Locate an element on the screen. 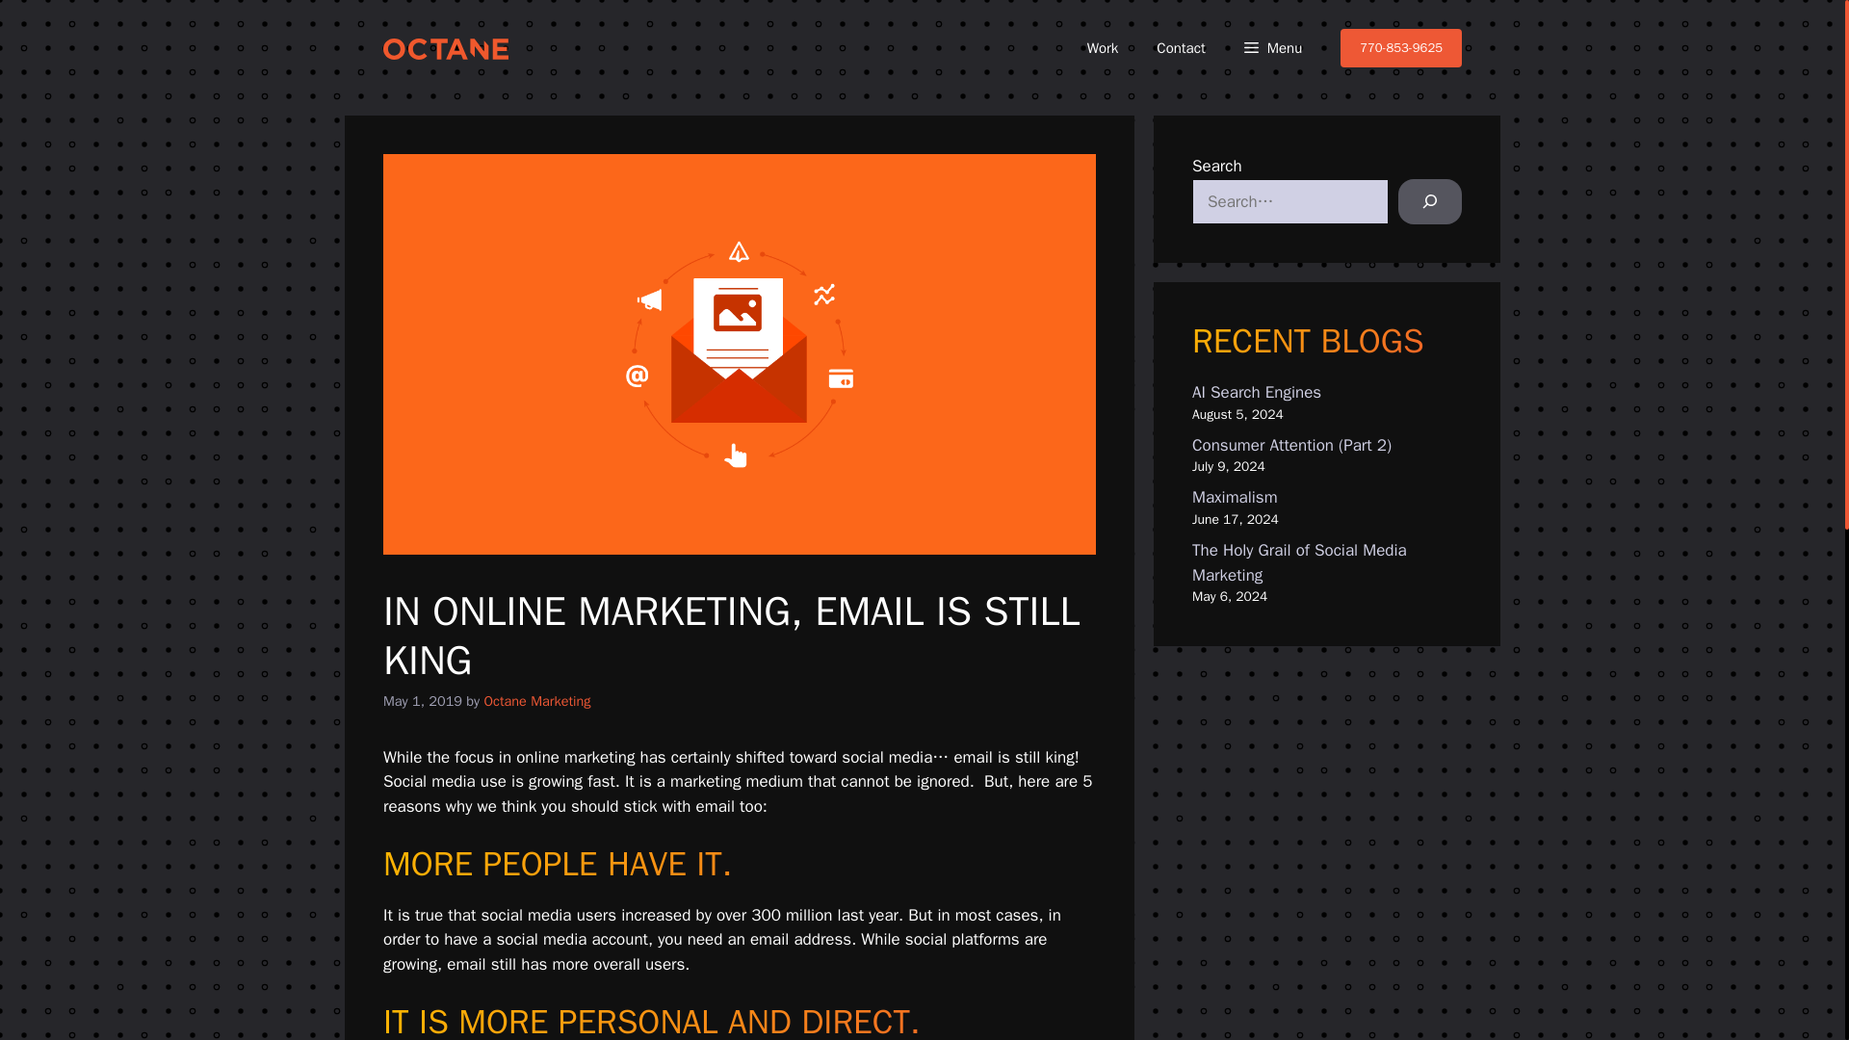 This screenshot has width=1849, height=1040. Octane Marketing is located at coordinates (535, 701).